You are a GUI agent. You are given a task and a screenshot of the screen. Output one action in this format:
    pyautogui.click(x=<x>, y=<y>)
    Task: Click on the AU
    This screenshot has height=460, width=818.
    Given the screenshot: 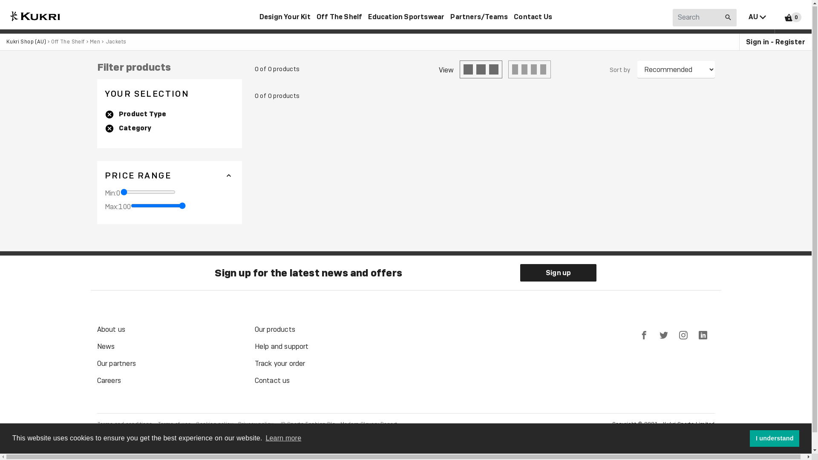 What is the action you would take?
    pyautogui.click(x=762, y=17)
    